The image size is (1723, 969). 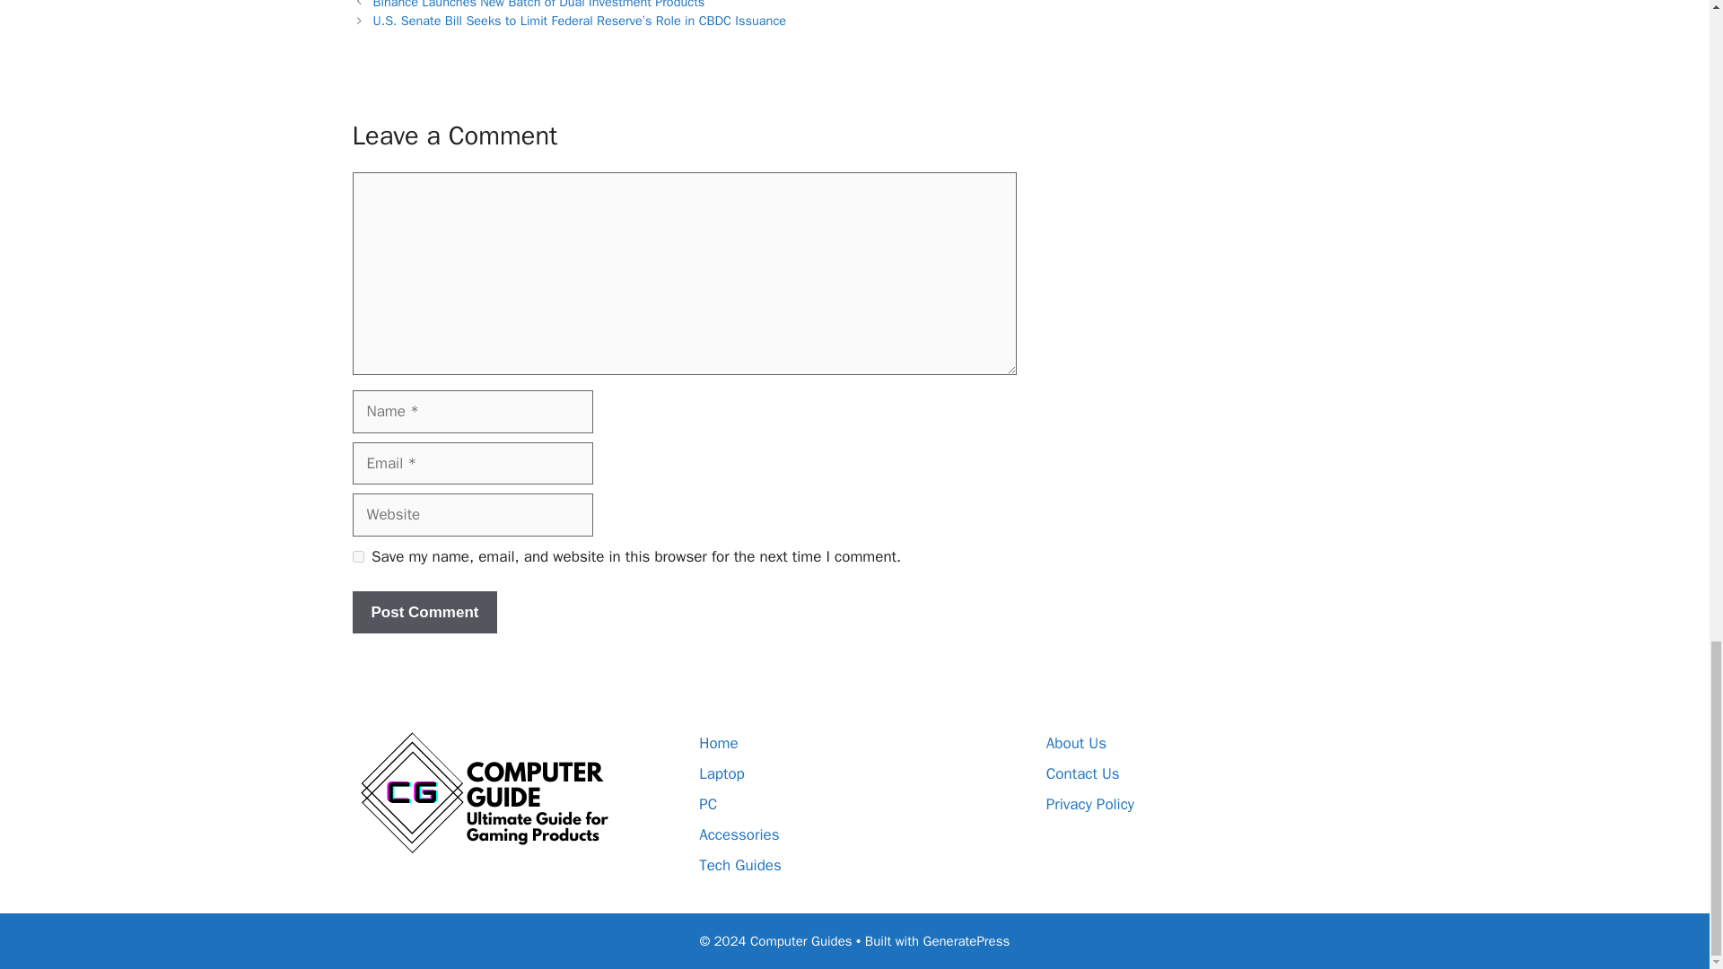 What do you see at coordinates (740, 865) in the screenshot?
I see `Tech Guides` at bounding box center [740, 865].